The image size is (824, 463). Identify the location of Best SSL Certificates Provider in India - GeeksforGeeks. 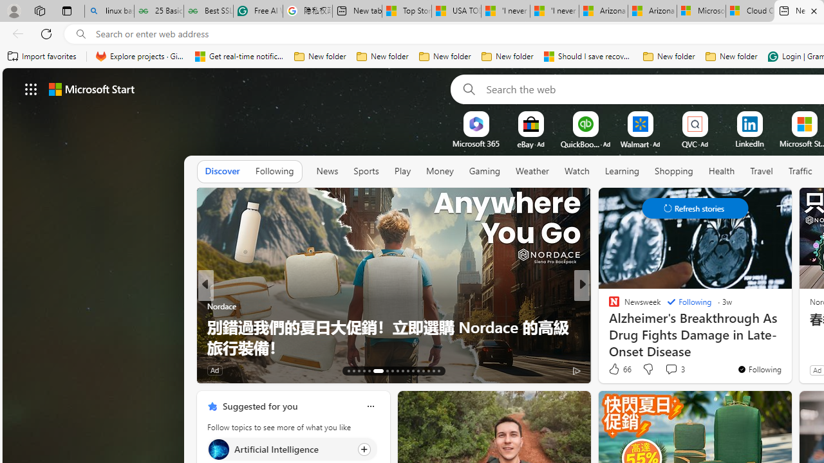
(209, 12).